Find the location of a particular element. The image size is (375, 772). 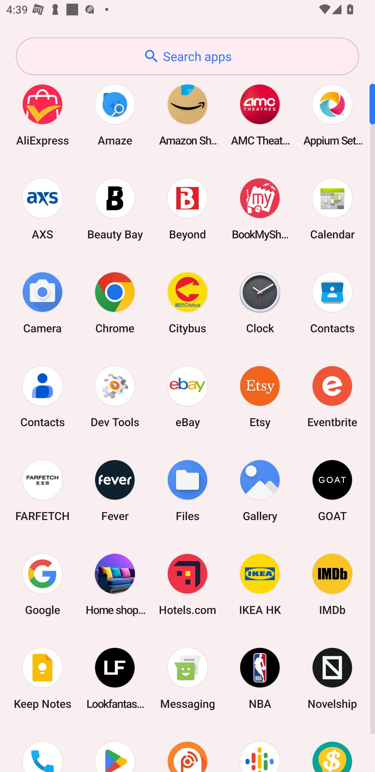

Play Store is located at coordinates (115, 749).